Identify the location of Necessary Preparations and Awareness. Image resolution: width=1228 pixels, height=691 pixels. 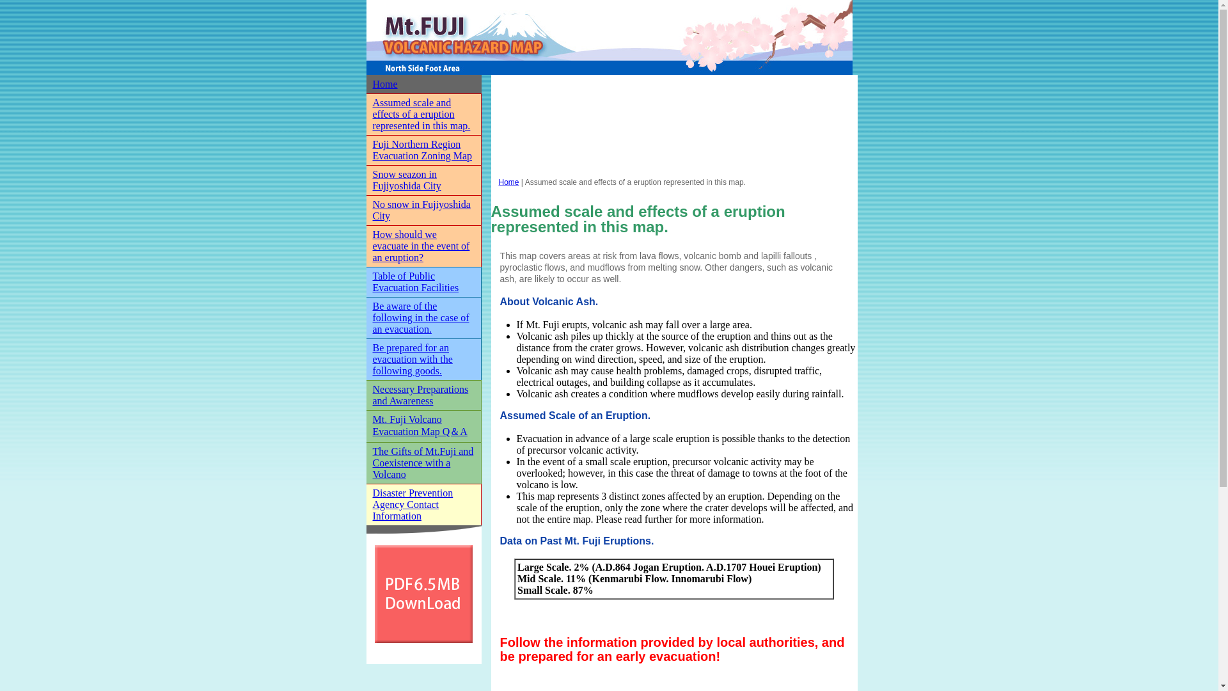
(420, 395).